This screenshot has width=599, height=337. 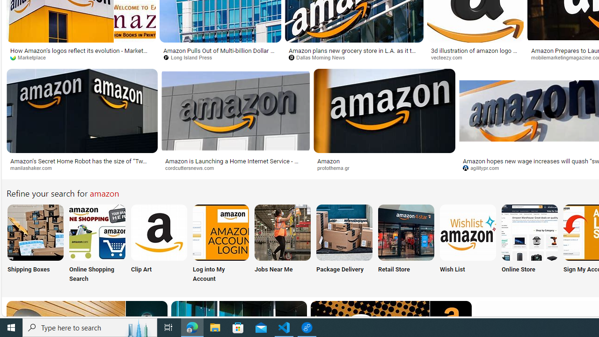 I want to click on Amazon Log into My Account, so click(x=221, y=232).